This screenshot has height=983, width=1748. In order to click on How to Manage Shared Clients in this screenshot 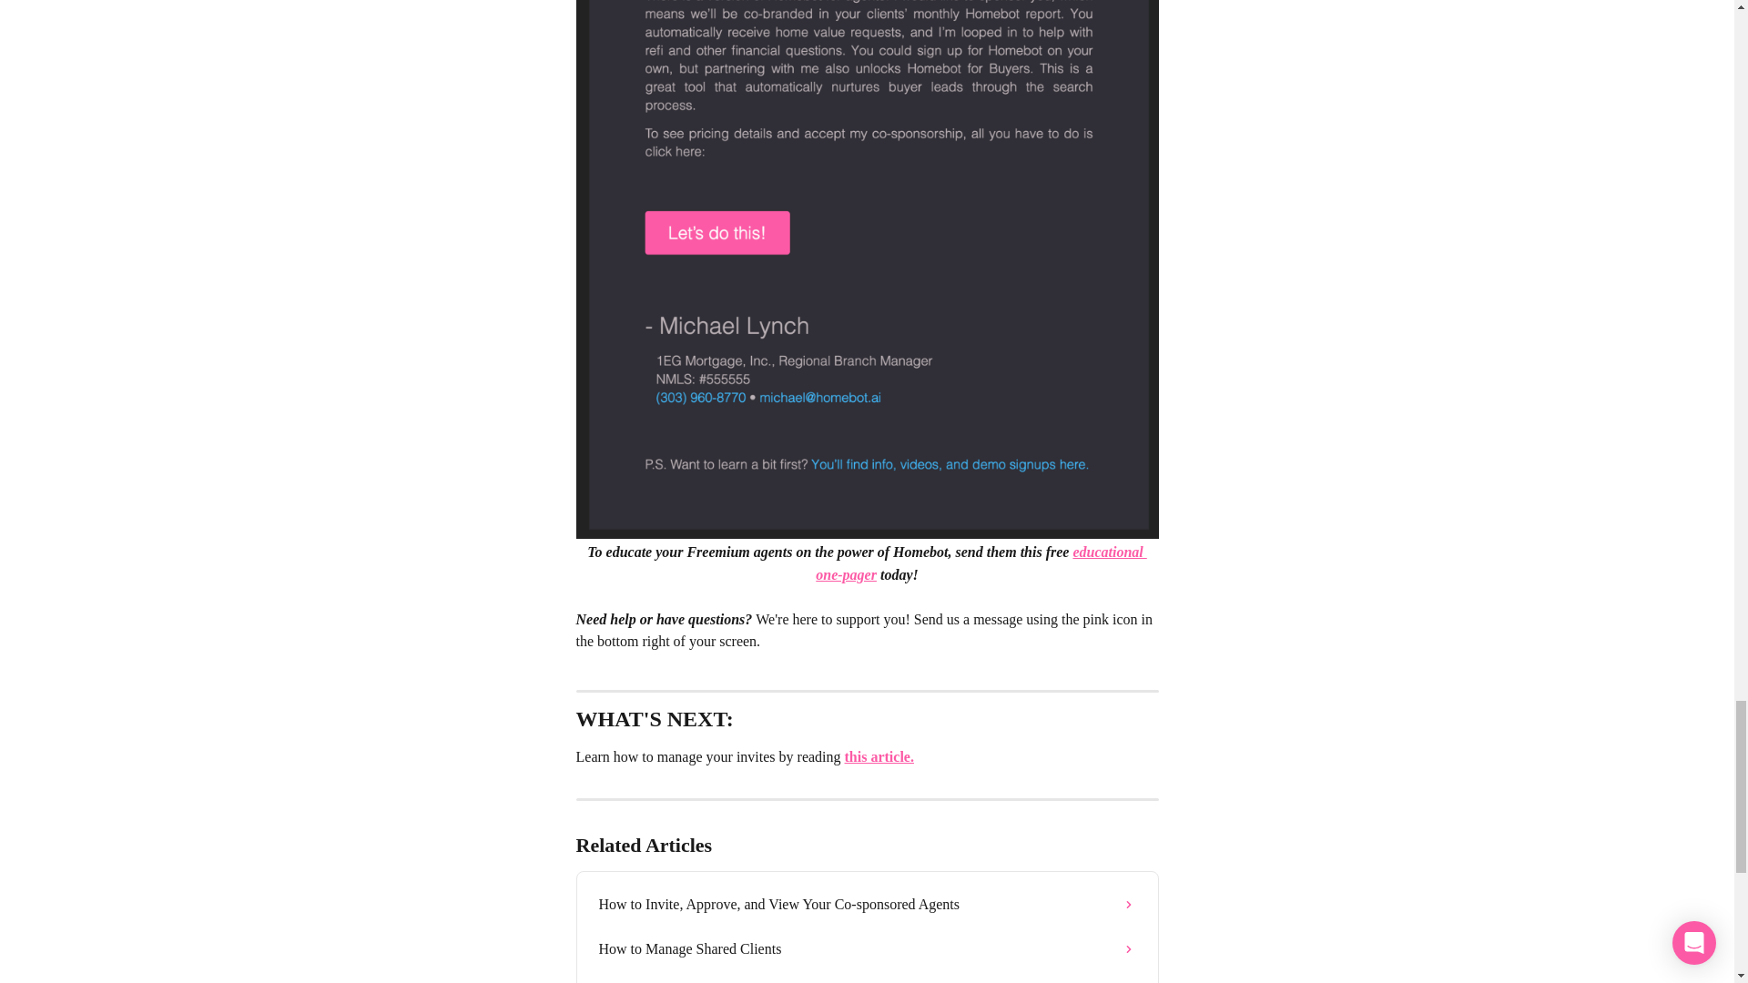, I will do `click(867, 949)`.